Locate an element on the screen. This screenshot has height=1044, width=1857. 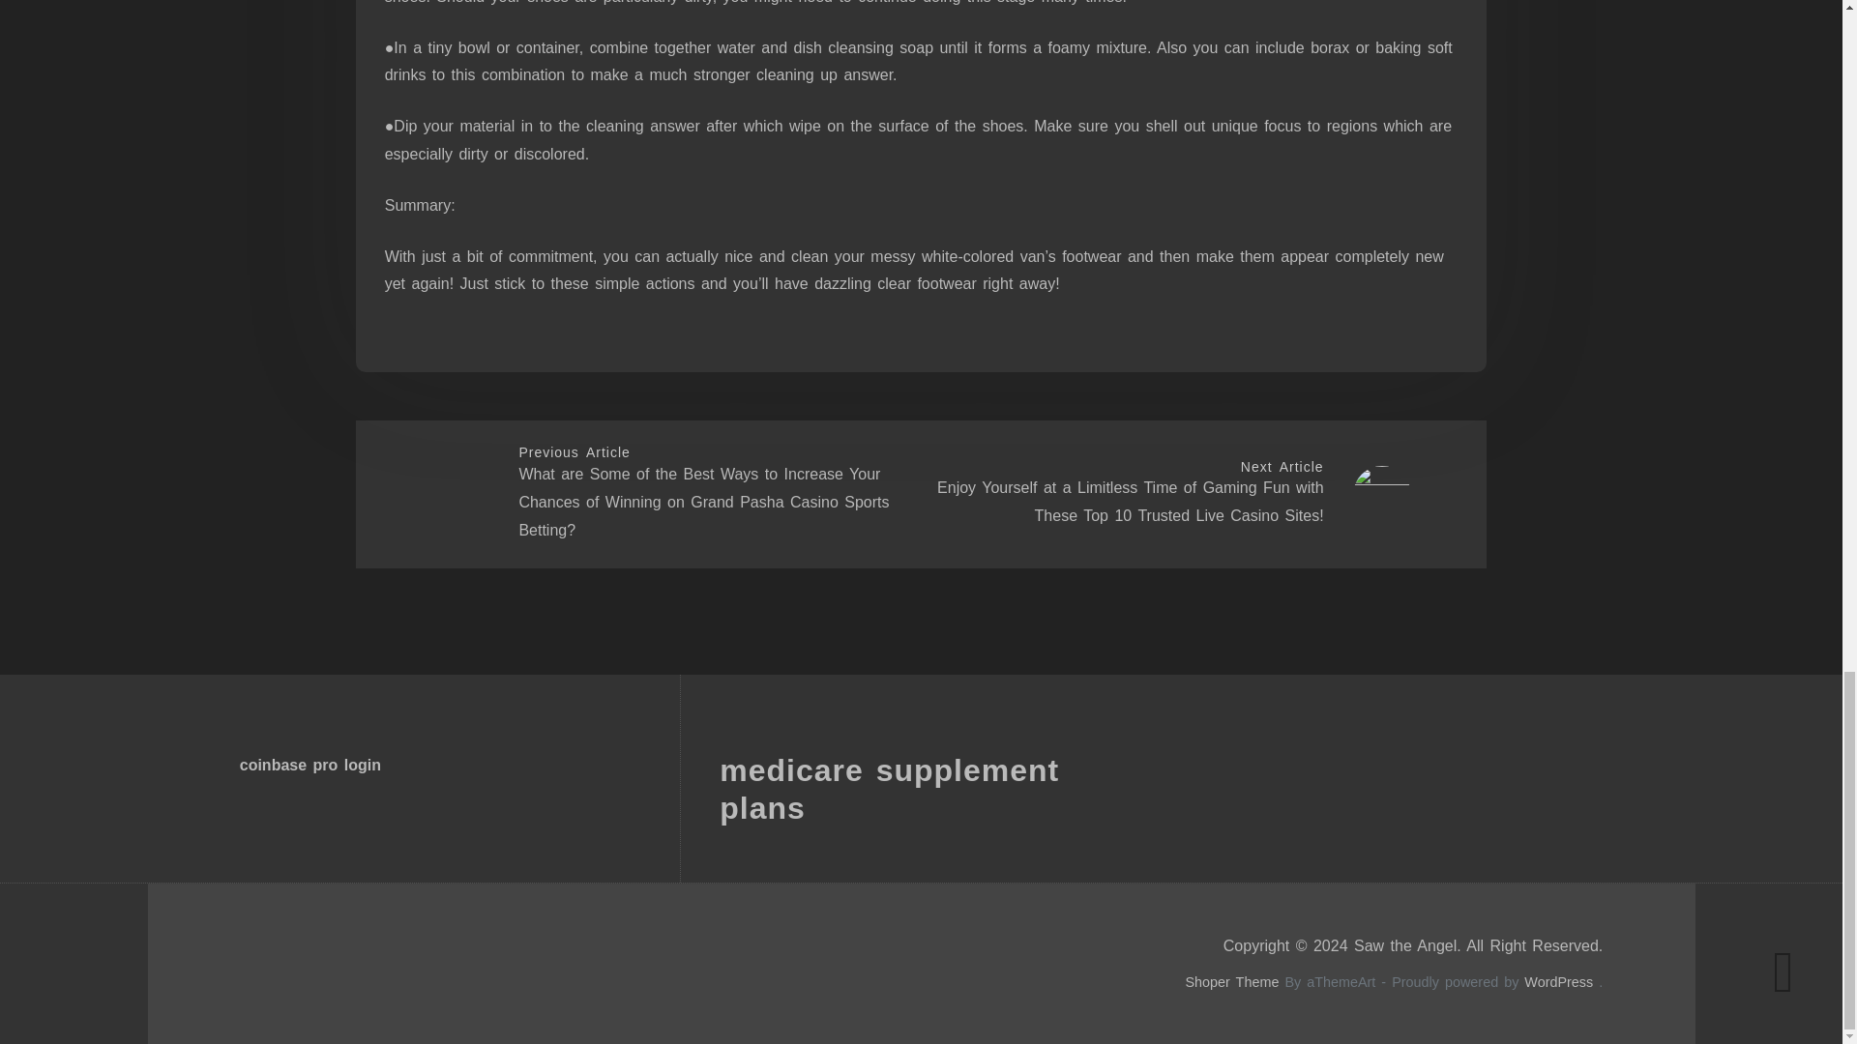
coinbase pro login is located at coordinates (309, 766).